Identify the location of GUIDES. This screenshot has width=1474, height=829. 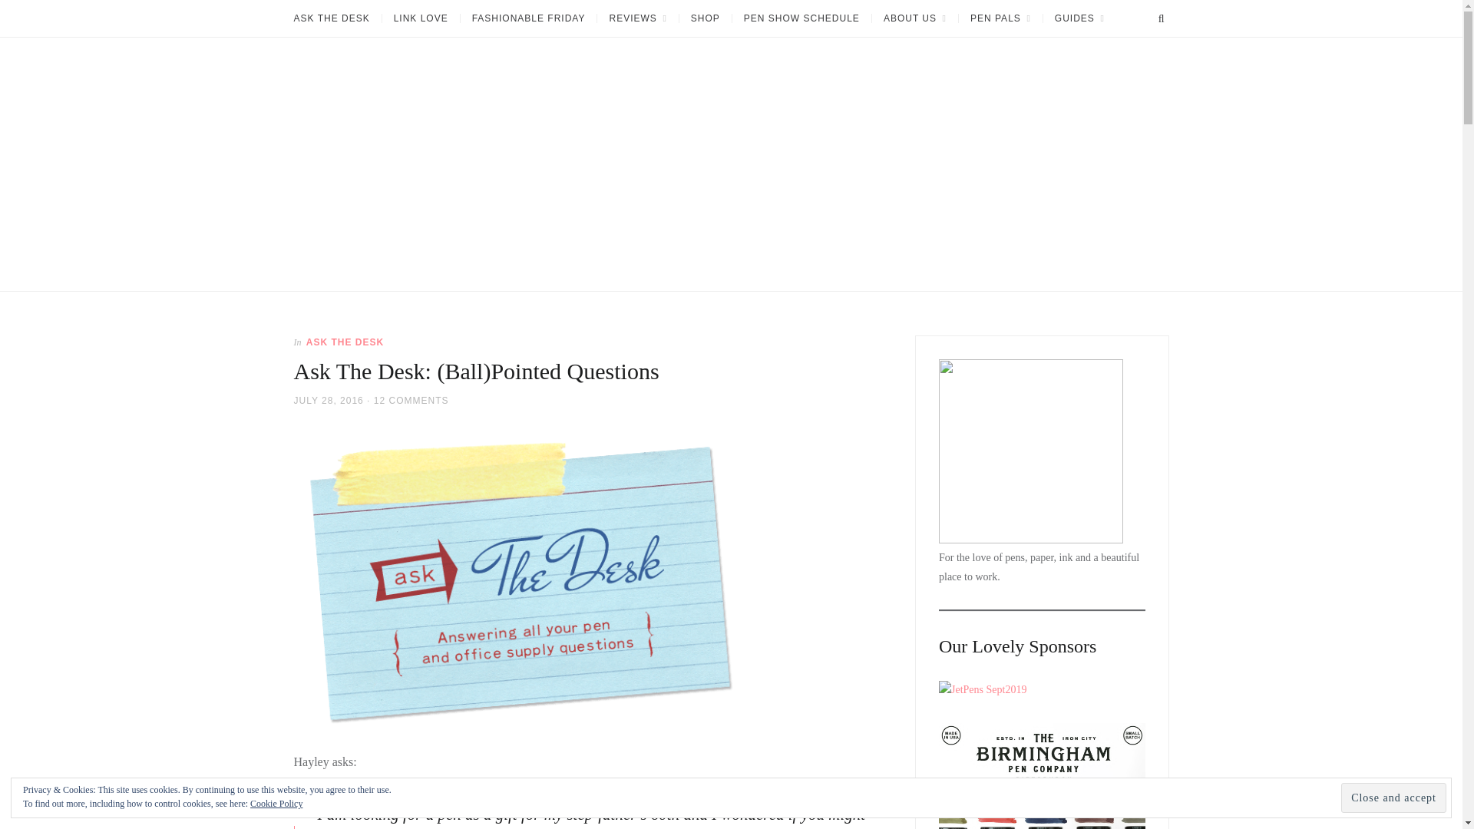
(1079, 18).